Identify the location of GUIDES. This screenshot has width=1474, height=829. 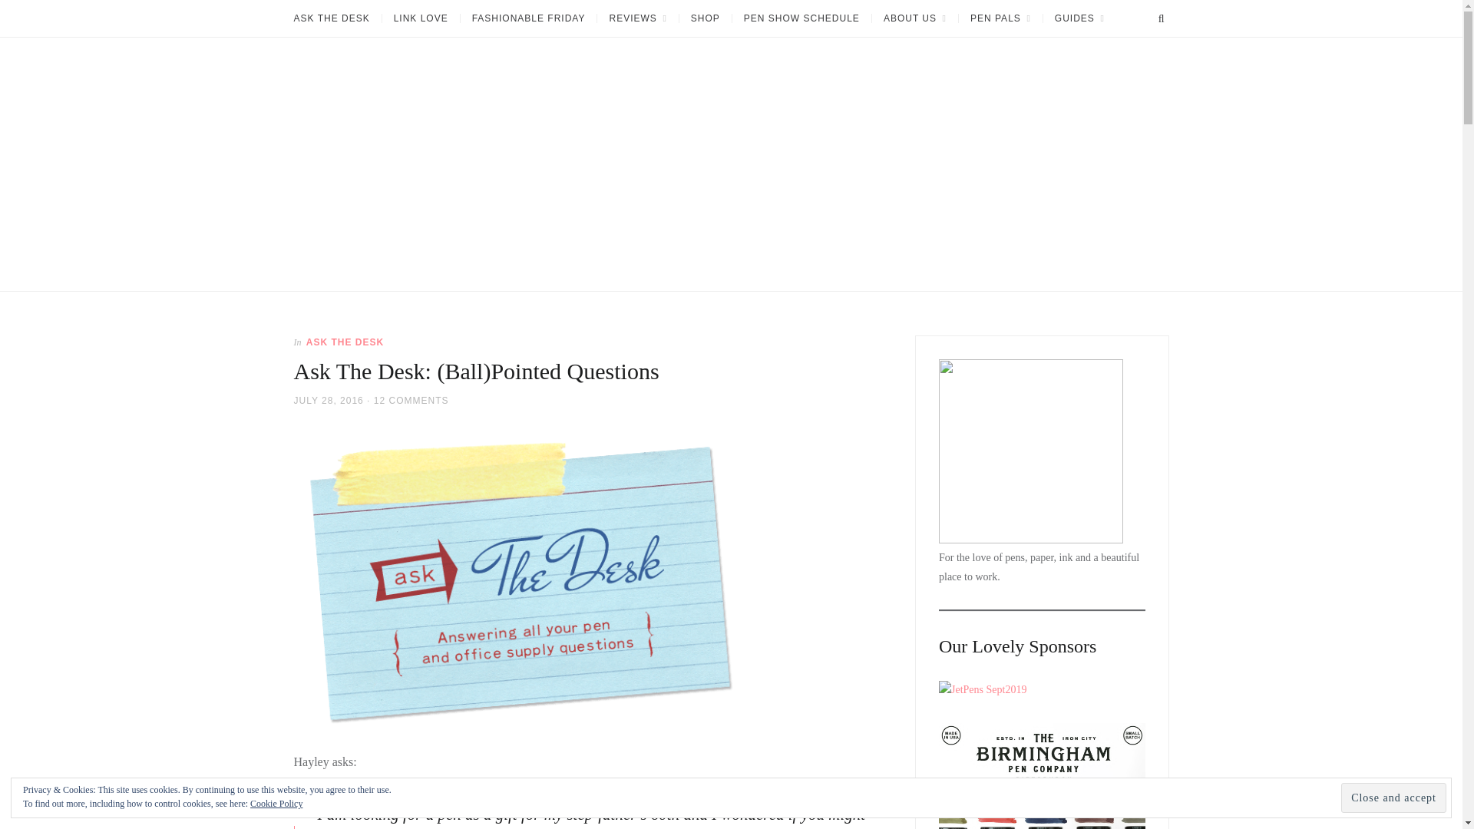
(1079, 18).